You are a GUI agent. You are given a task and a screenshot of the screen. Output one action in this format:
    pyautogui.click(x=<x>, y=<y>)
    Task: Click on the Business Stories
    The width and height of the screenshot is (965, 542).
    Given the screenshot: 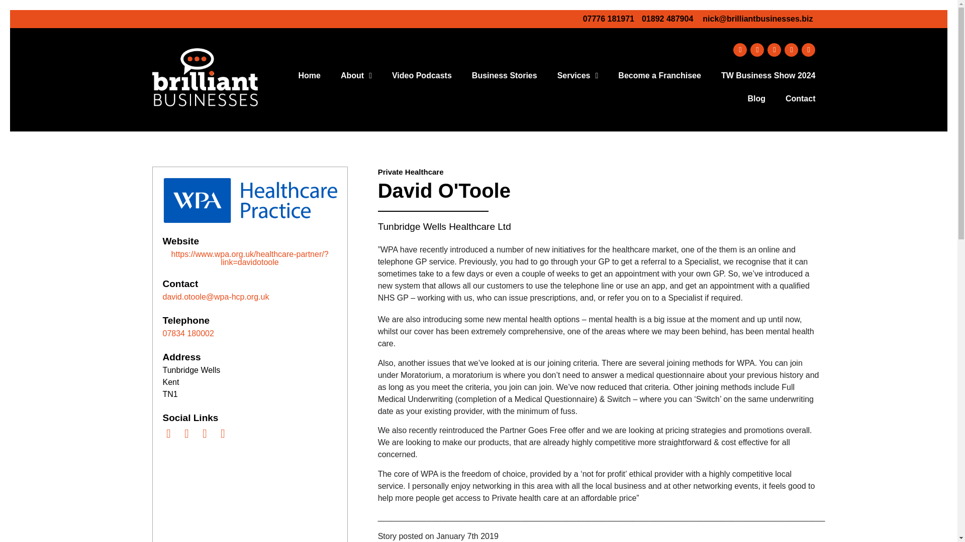 What is the action you would take?
    pyautogui.click(x=505, y=75)
    